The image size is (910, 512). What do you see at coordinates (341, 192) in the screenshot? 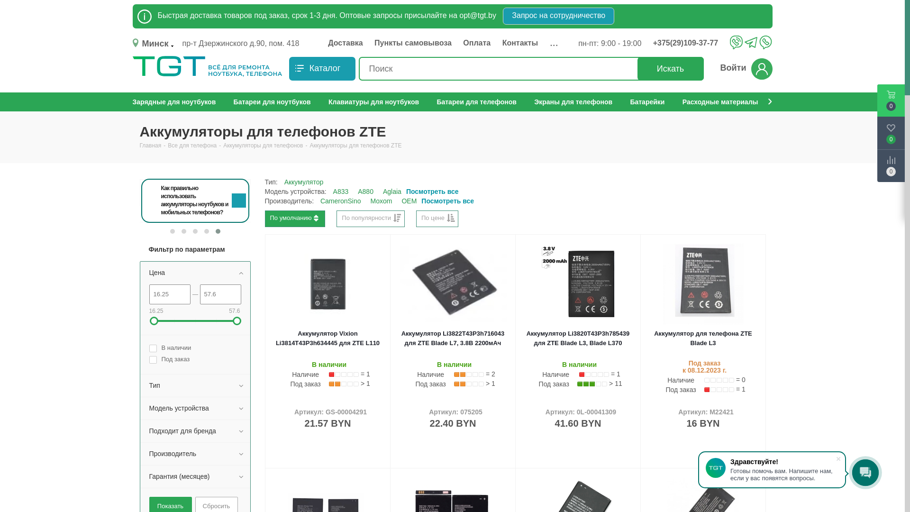
I see `A833` at bounding box center [341, 192].